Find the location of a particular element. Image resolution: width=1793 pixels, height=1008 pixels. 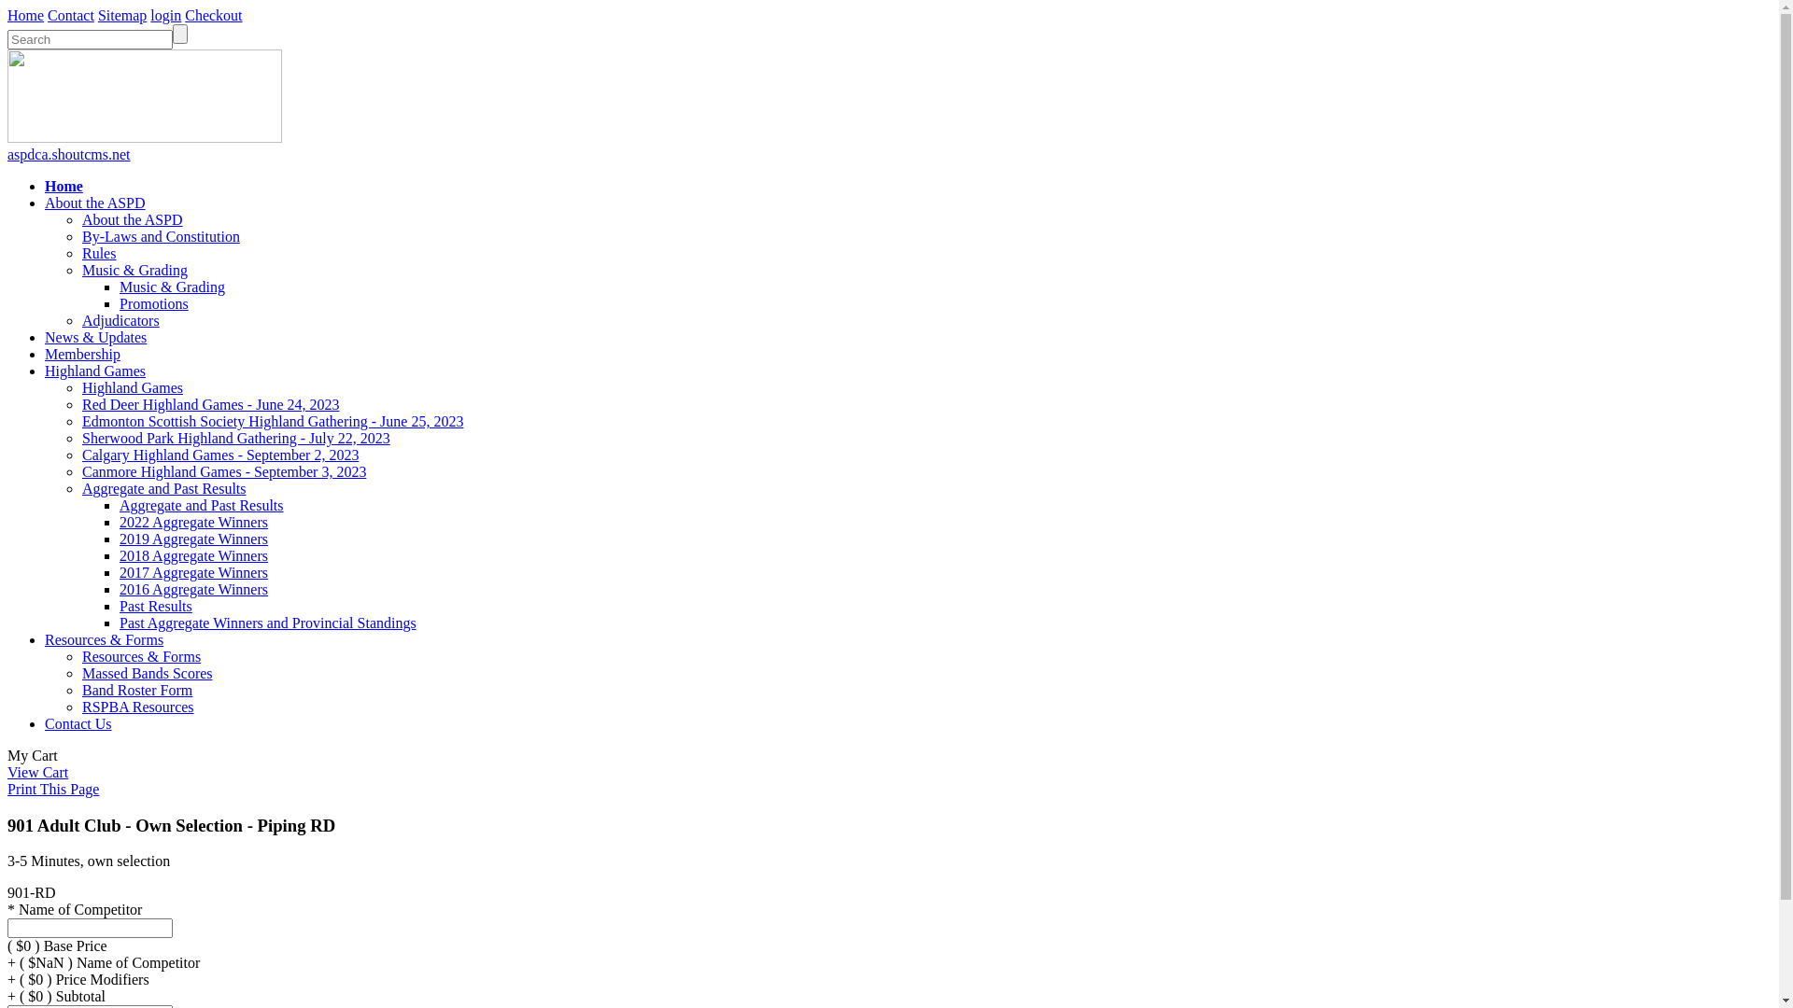

Contact is located at coordinates (71, 15).